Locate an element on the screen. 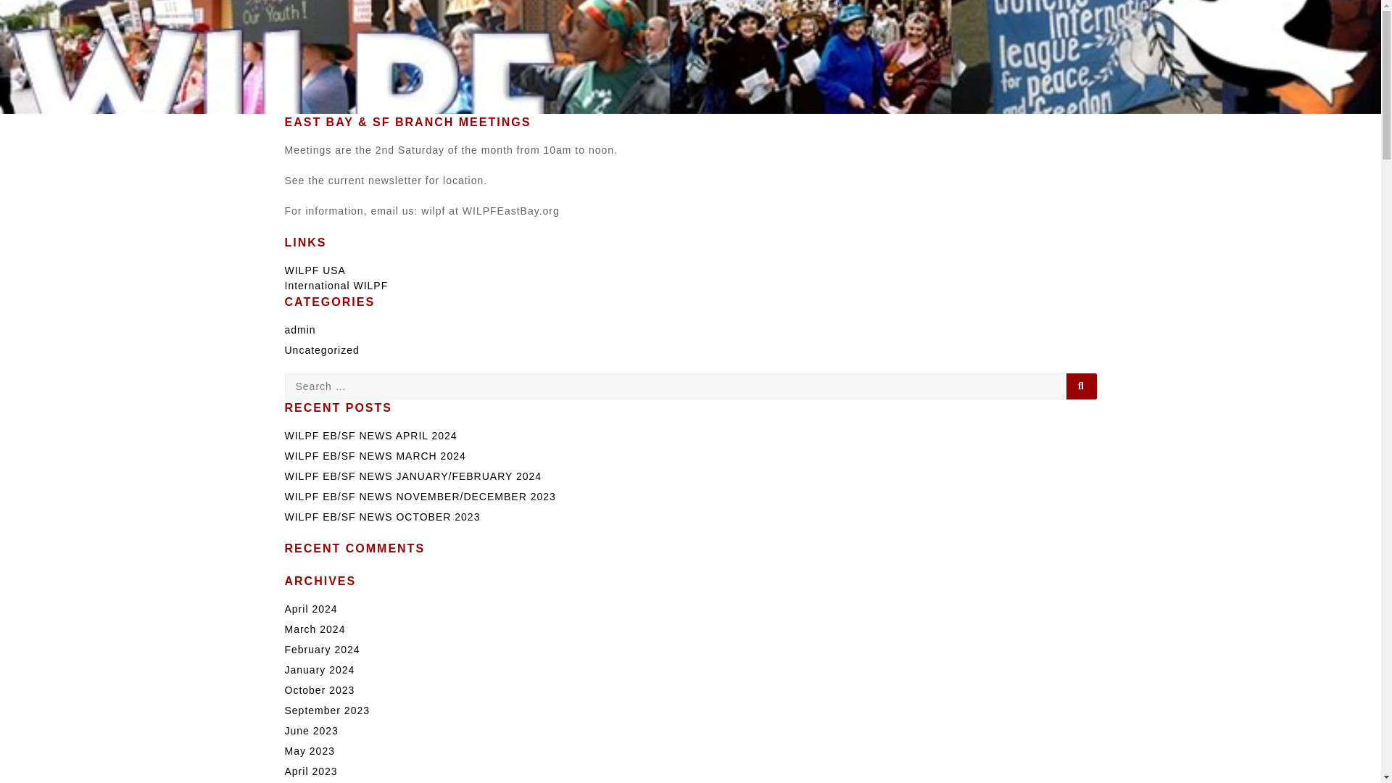 This screenshot has width=1392, height=783. WILPF USA is located at coordinates (315, 270).